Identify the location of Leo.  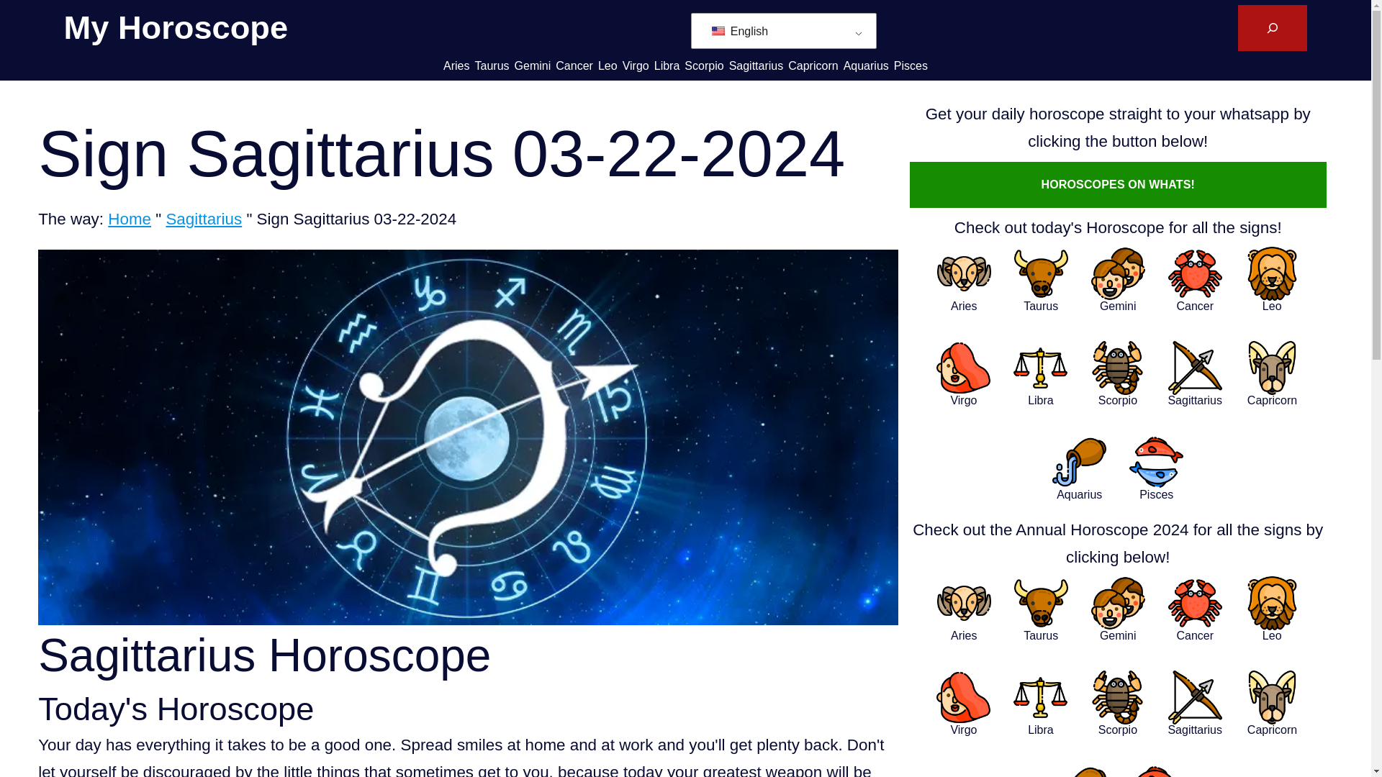
(608, 65).